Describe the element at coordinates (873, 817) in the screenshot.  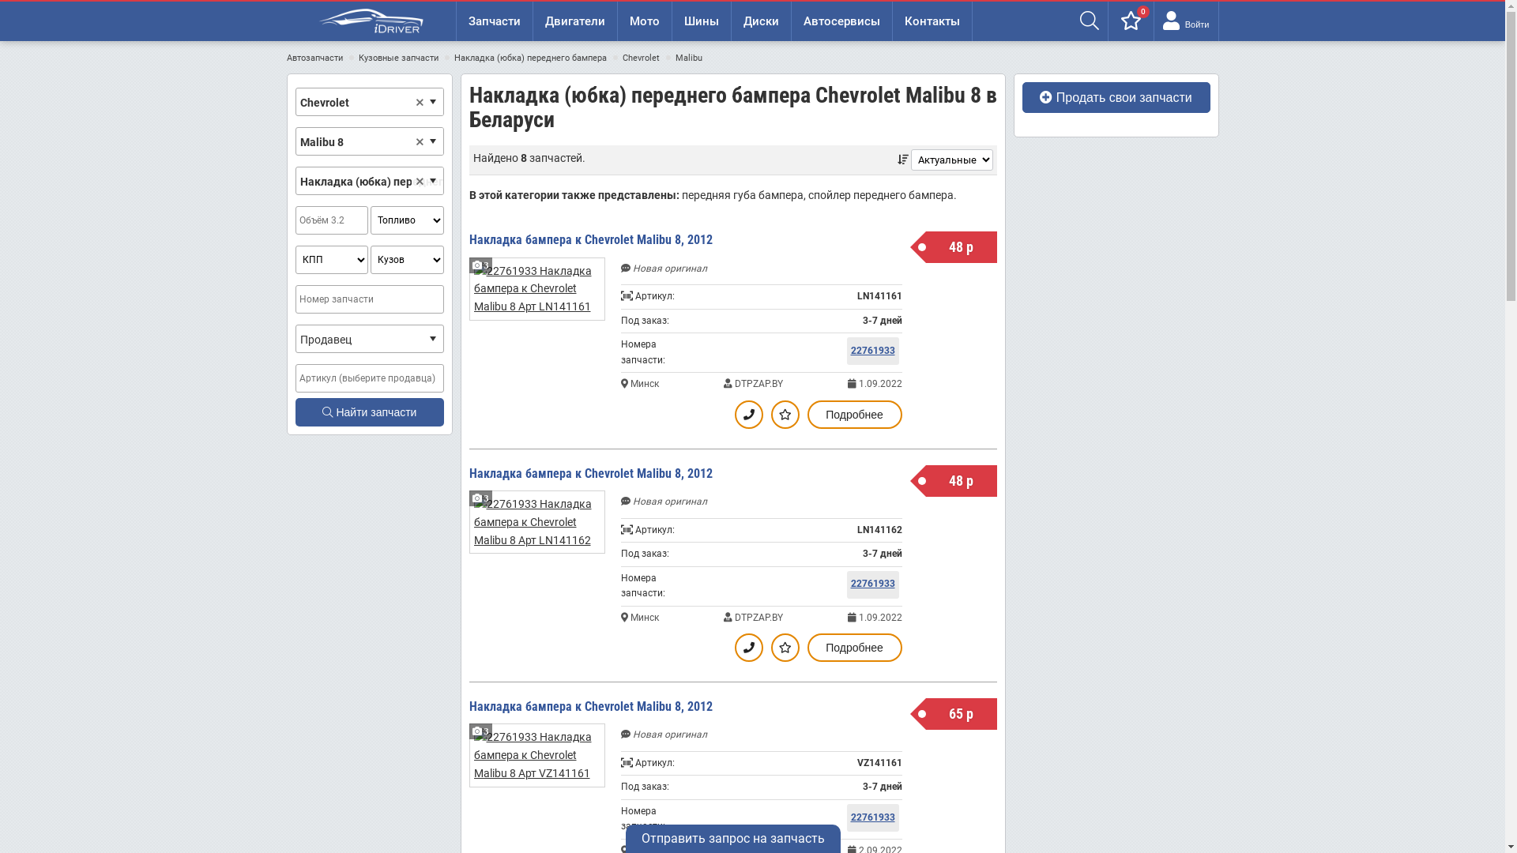
I see `22761933` at that location.